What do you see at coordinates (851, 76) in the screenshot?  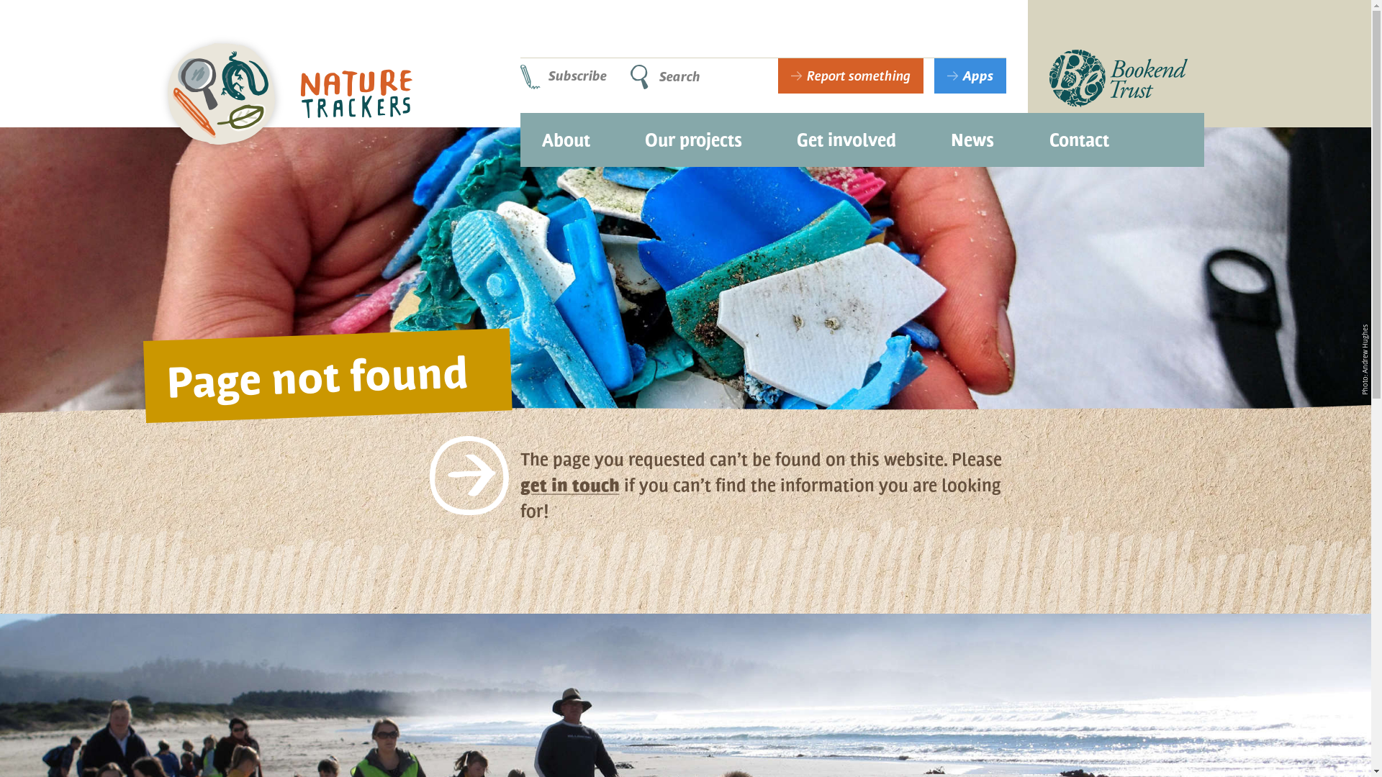 I see `Report something` at bounding box center [851, 76].